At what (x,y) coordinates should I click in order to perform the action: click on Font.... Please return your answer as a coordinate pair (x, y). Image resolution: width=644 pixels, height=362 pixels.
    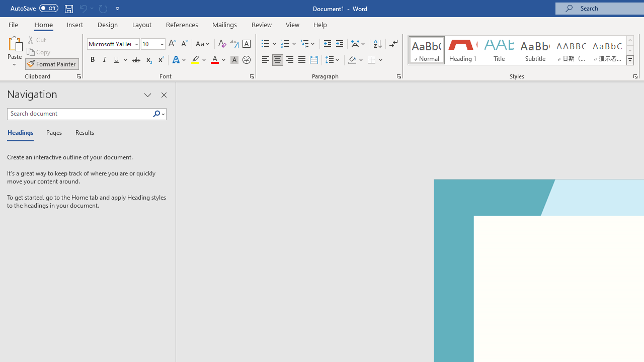
    Looking at the image, I should click on (252, 76).